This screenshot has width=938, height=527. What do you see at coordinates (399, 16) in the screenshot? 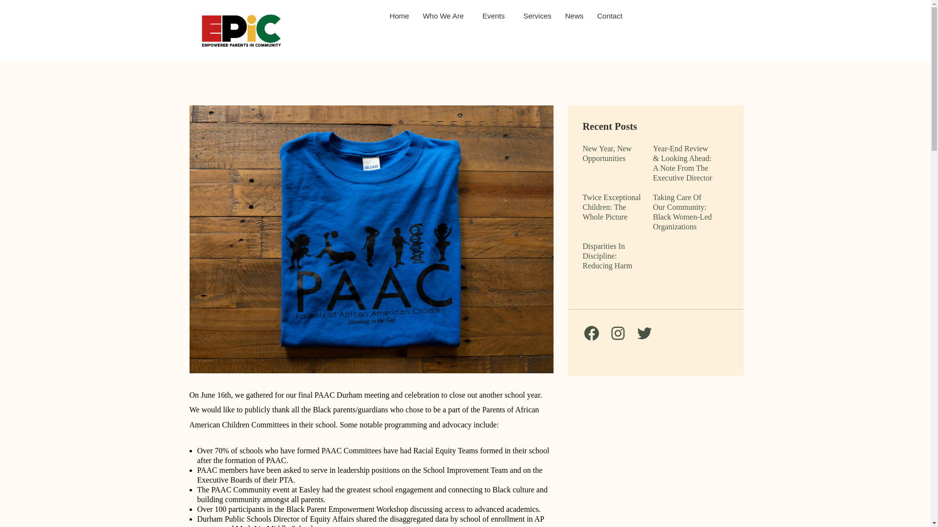
I see `Home` at bounding box center [399, 16].